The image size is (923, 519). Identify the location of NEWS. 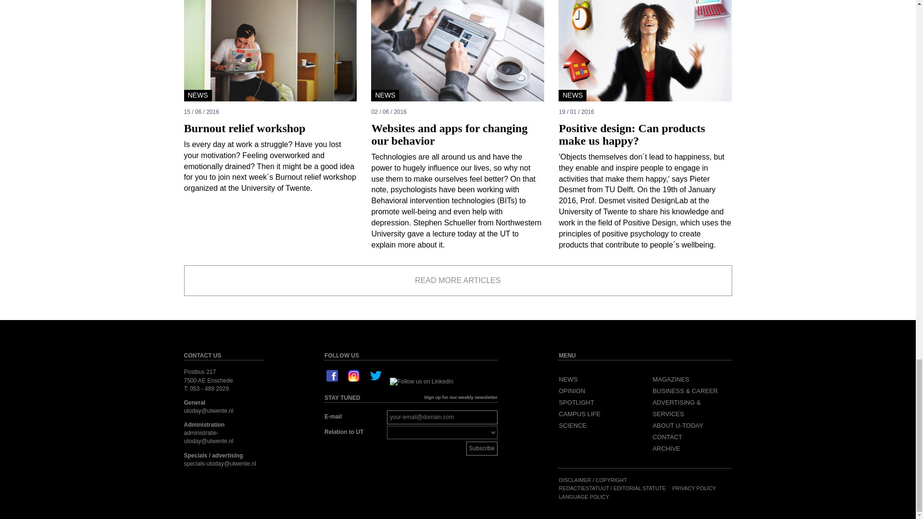
(568, 379).